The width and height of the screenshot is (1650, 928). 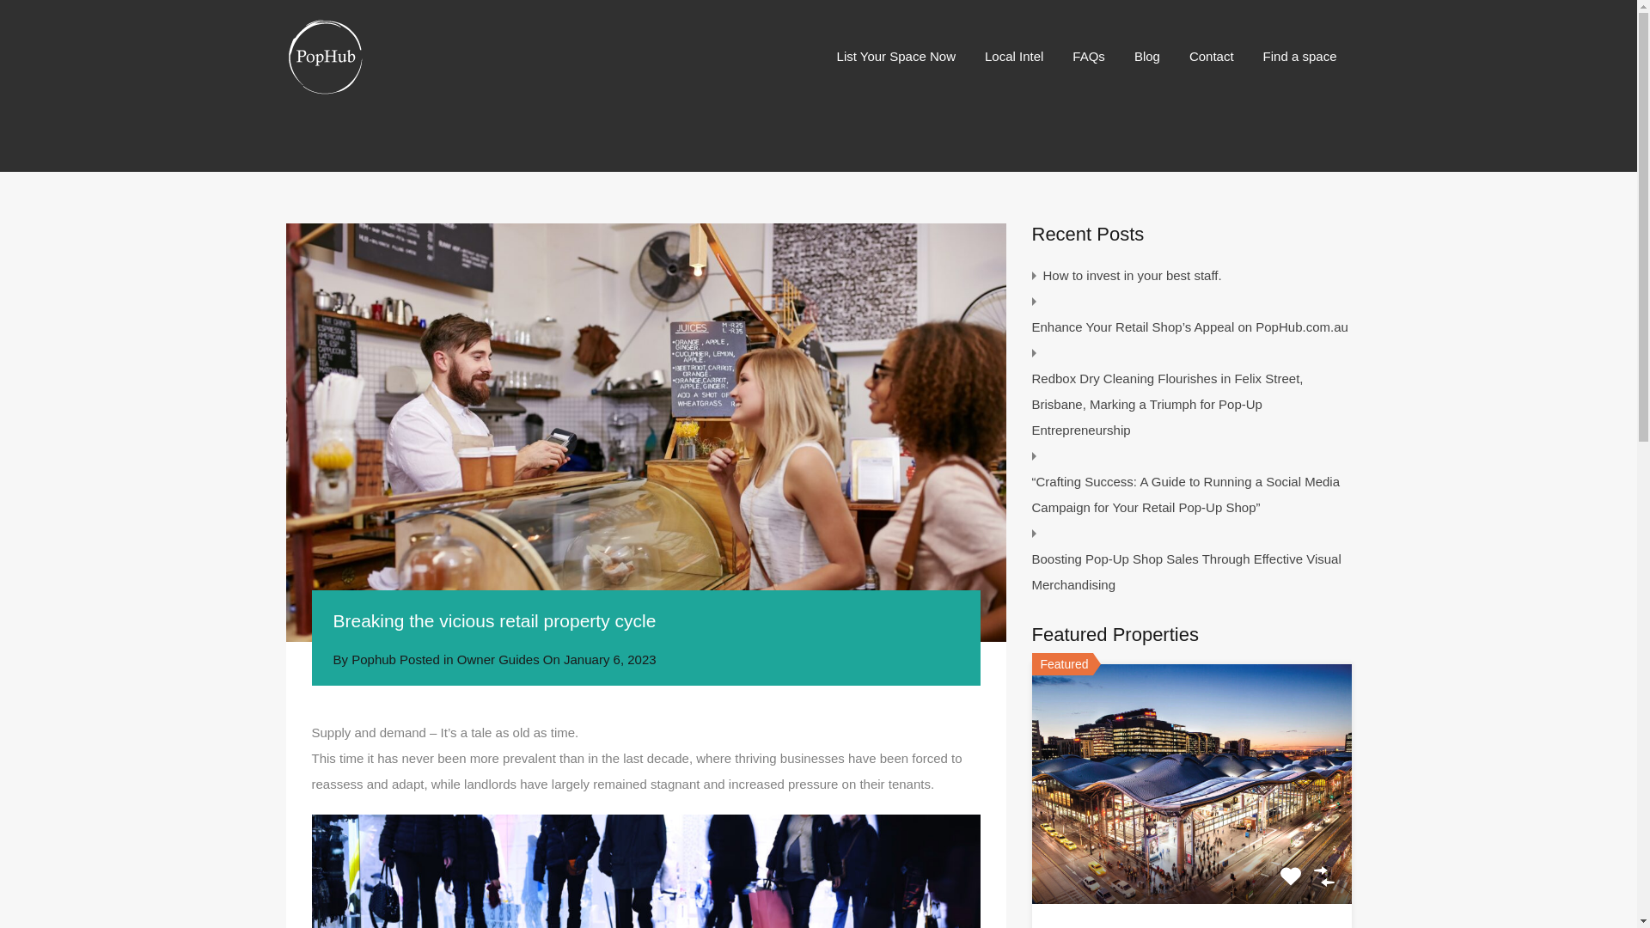 I want to click on Local Intel, so click(x=1013, y=55).